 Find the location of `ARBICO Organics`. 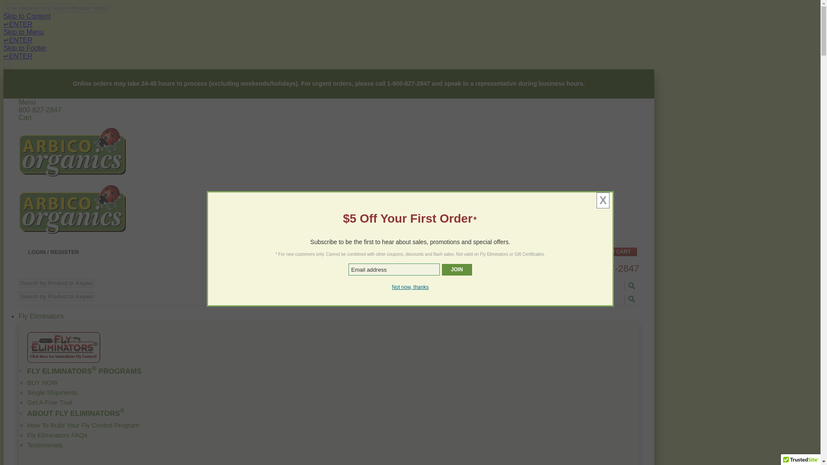

ARBICO Organics is located at coordinates (72, 152).